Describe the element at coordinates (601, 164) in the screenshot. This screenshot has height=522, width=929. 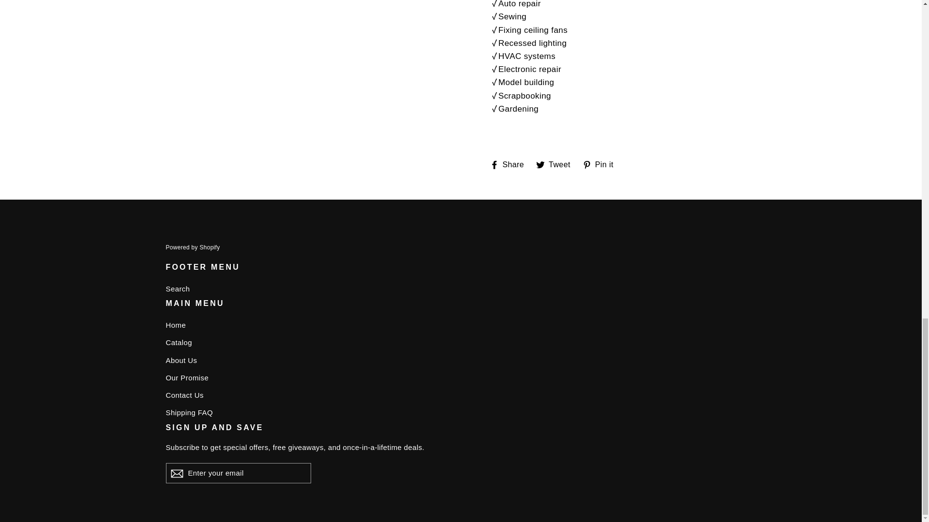
I see `Our Promise` at that location.